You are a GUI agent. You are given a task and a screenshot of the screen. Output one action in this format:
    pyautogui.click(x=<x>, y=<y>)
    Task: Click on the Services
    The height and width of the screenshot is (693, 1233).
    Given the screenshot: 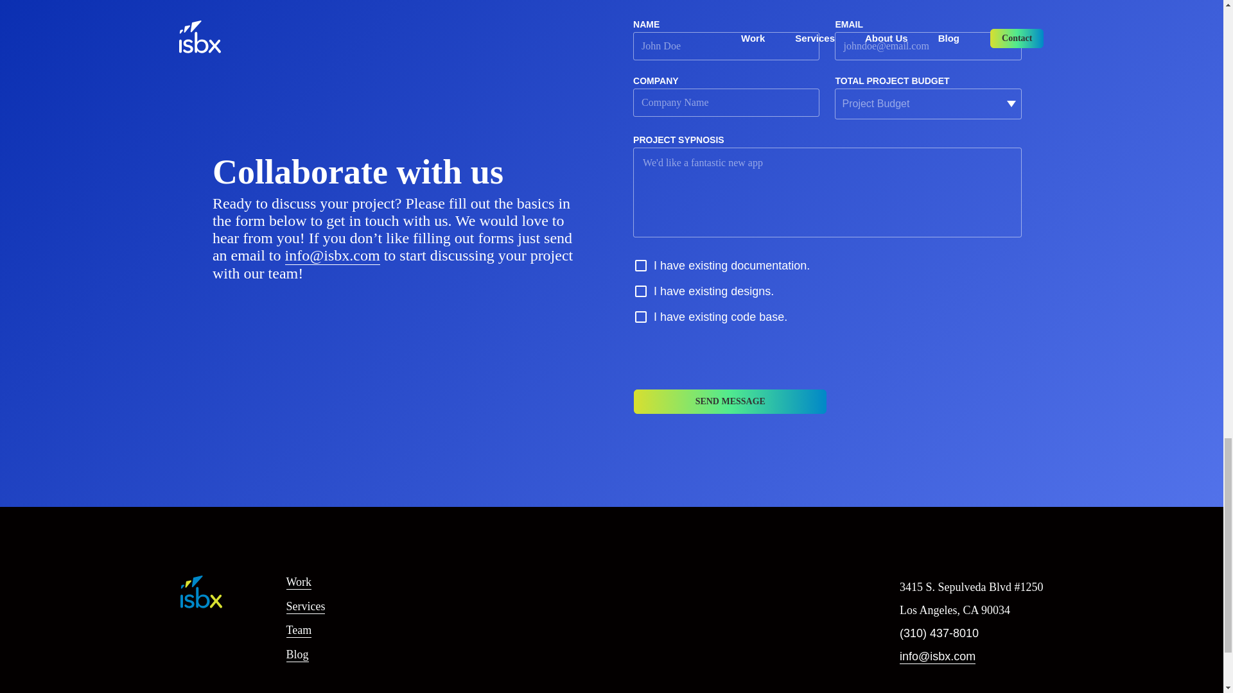 What is the action you would take?
    pyautogui.click(x=306, y=606)
    